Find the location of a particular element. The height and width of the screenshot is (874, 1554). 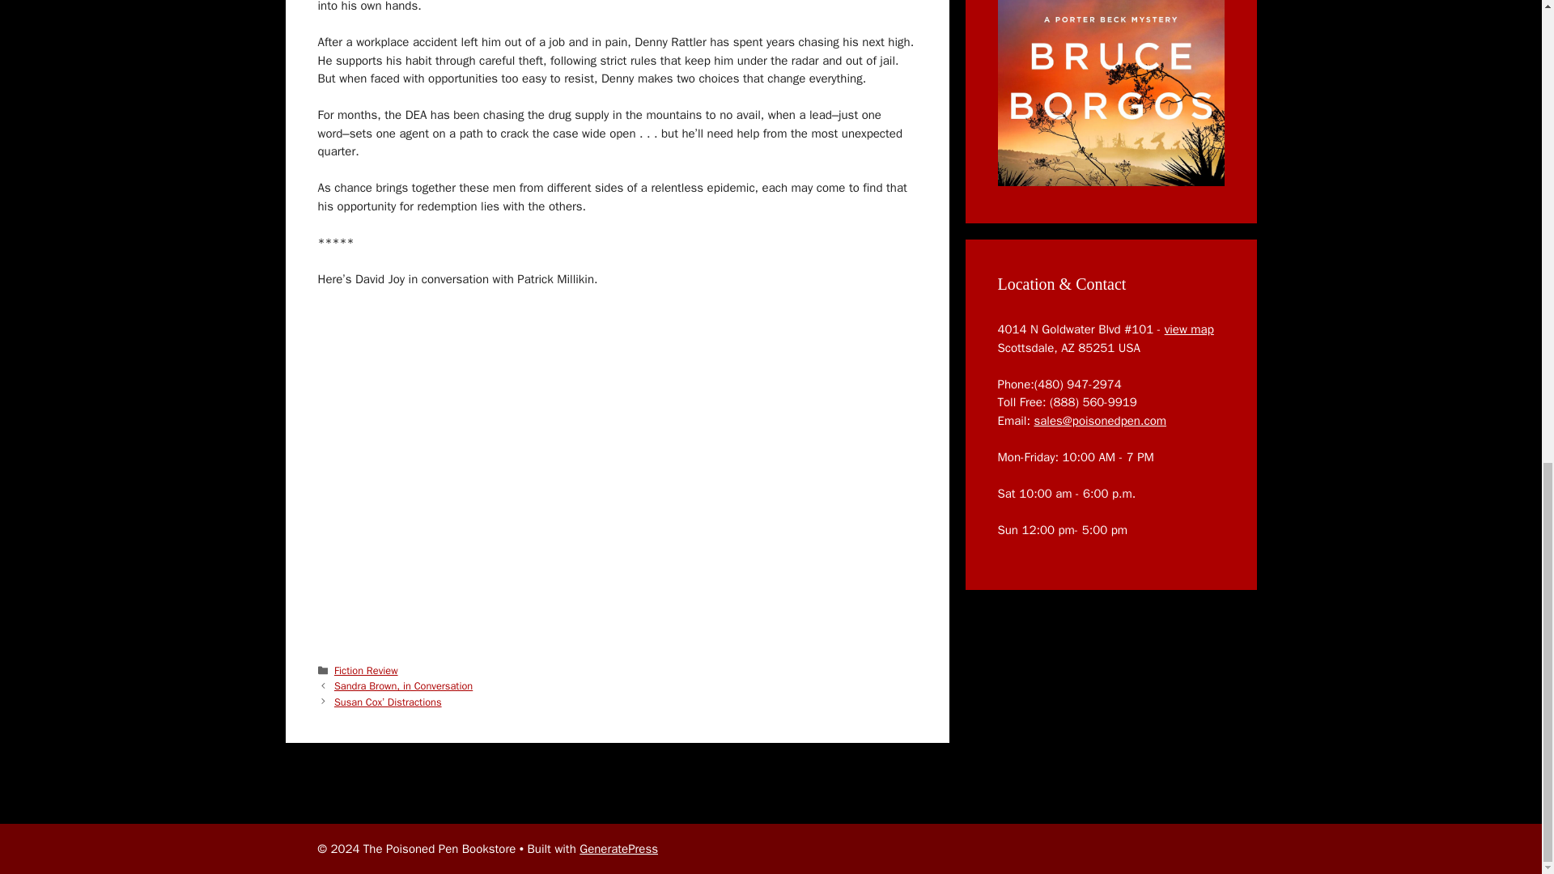

Fiction Review is located at coordinates (366, 670).